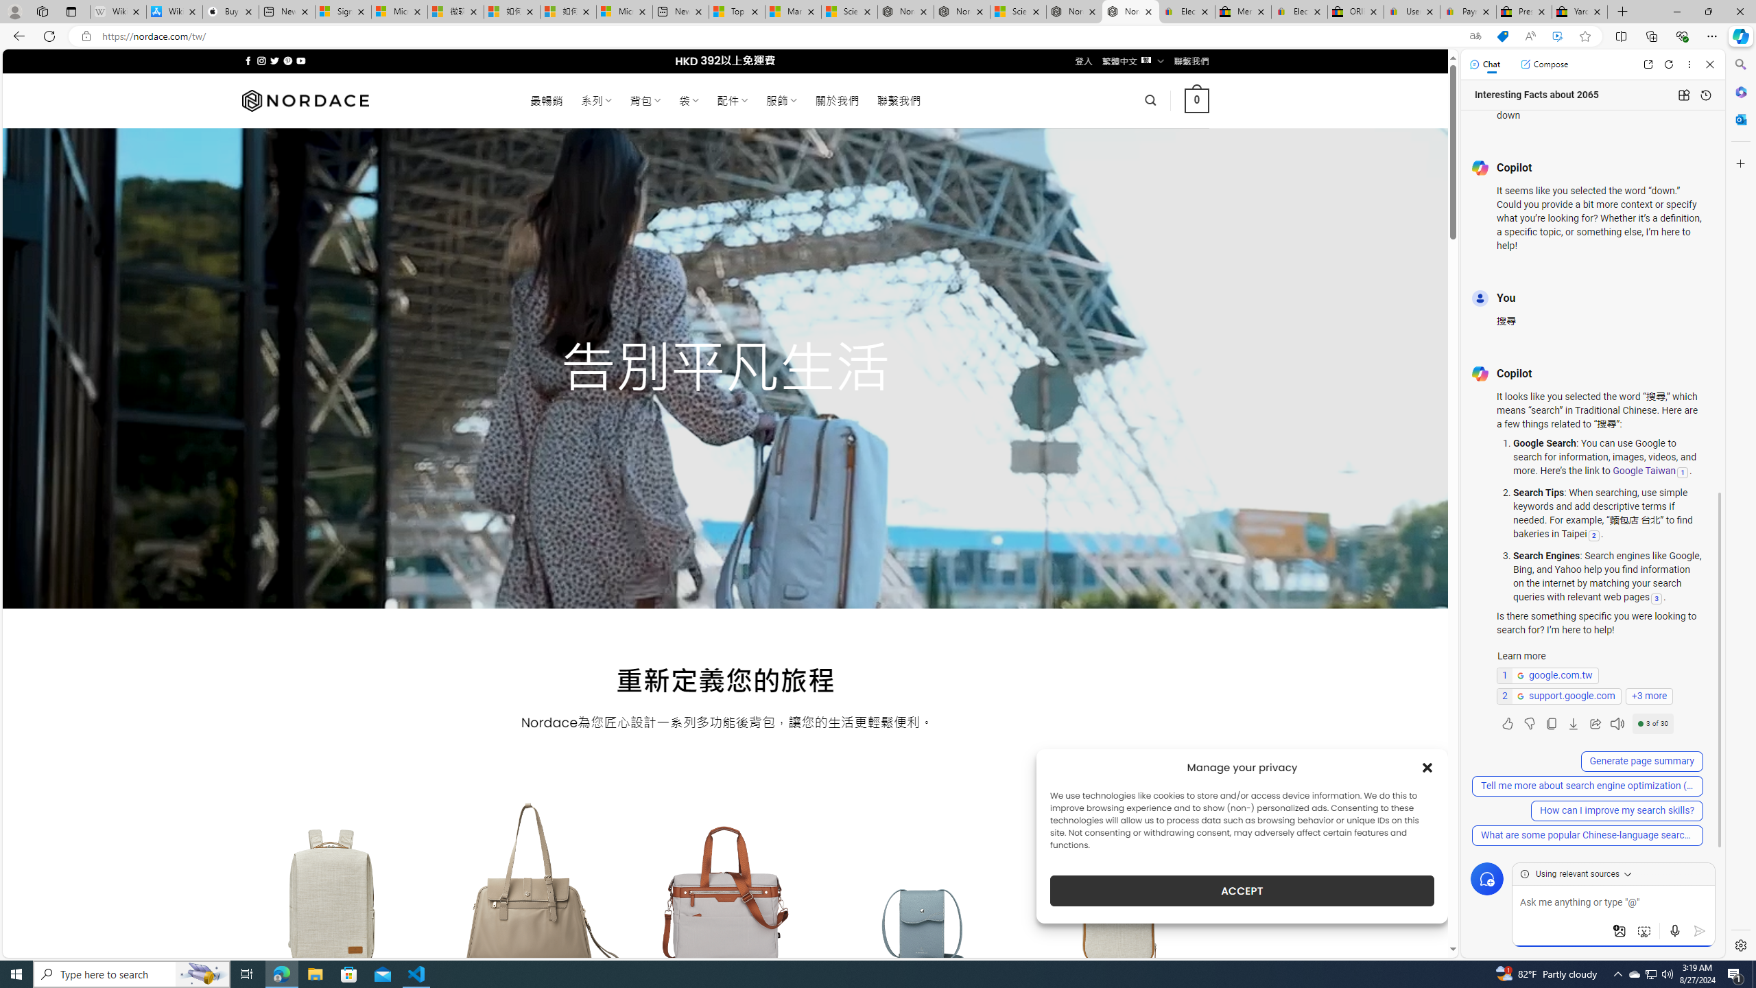 The image size is (1756, 988). I want to click on Class: cmplz-close, so click(1427, 767).